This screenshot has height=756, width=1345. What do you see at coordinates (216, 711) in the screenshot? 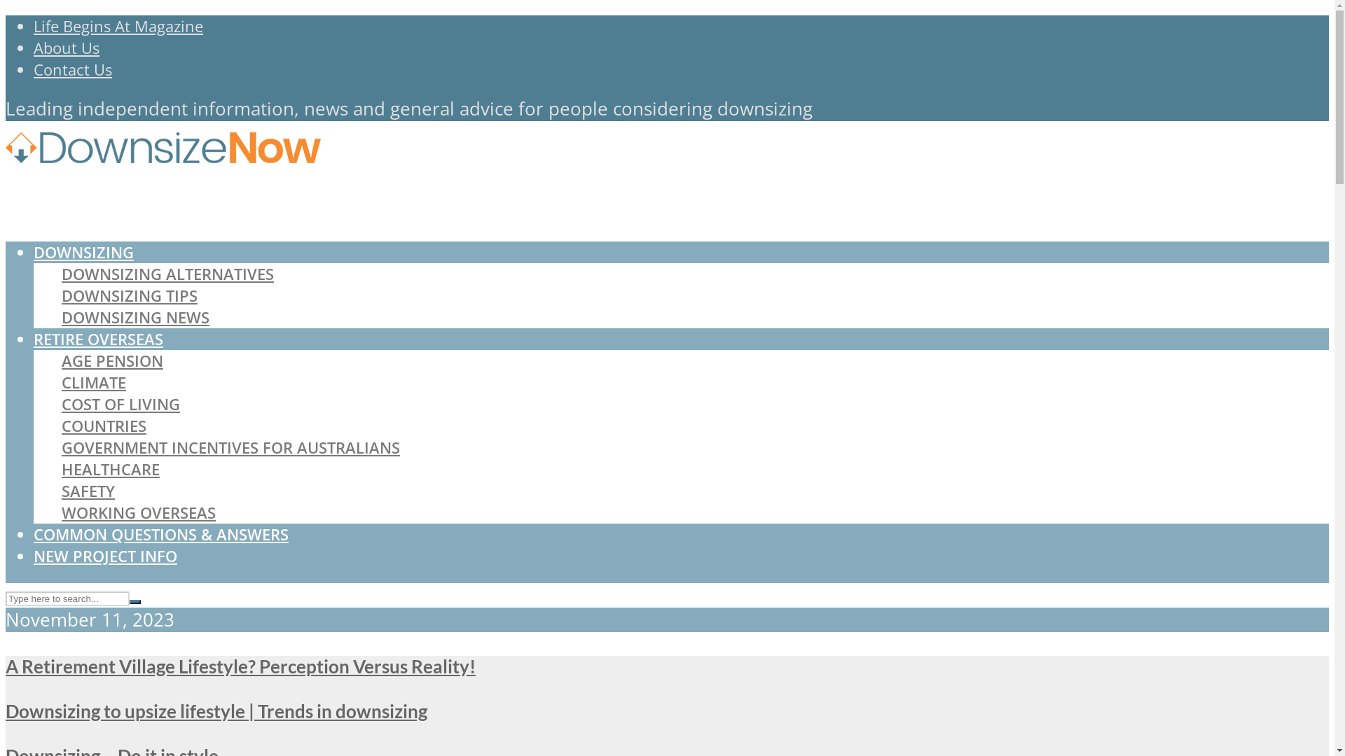
I see `Downsizing to upsize lifestyle | Trends in downsizing` at bounding box center [216, 711].